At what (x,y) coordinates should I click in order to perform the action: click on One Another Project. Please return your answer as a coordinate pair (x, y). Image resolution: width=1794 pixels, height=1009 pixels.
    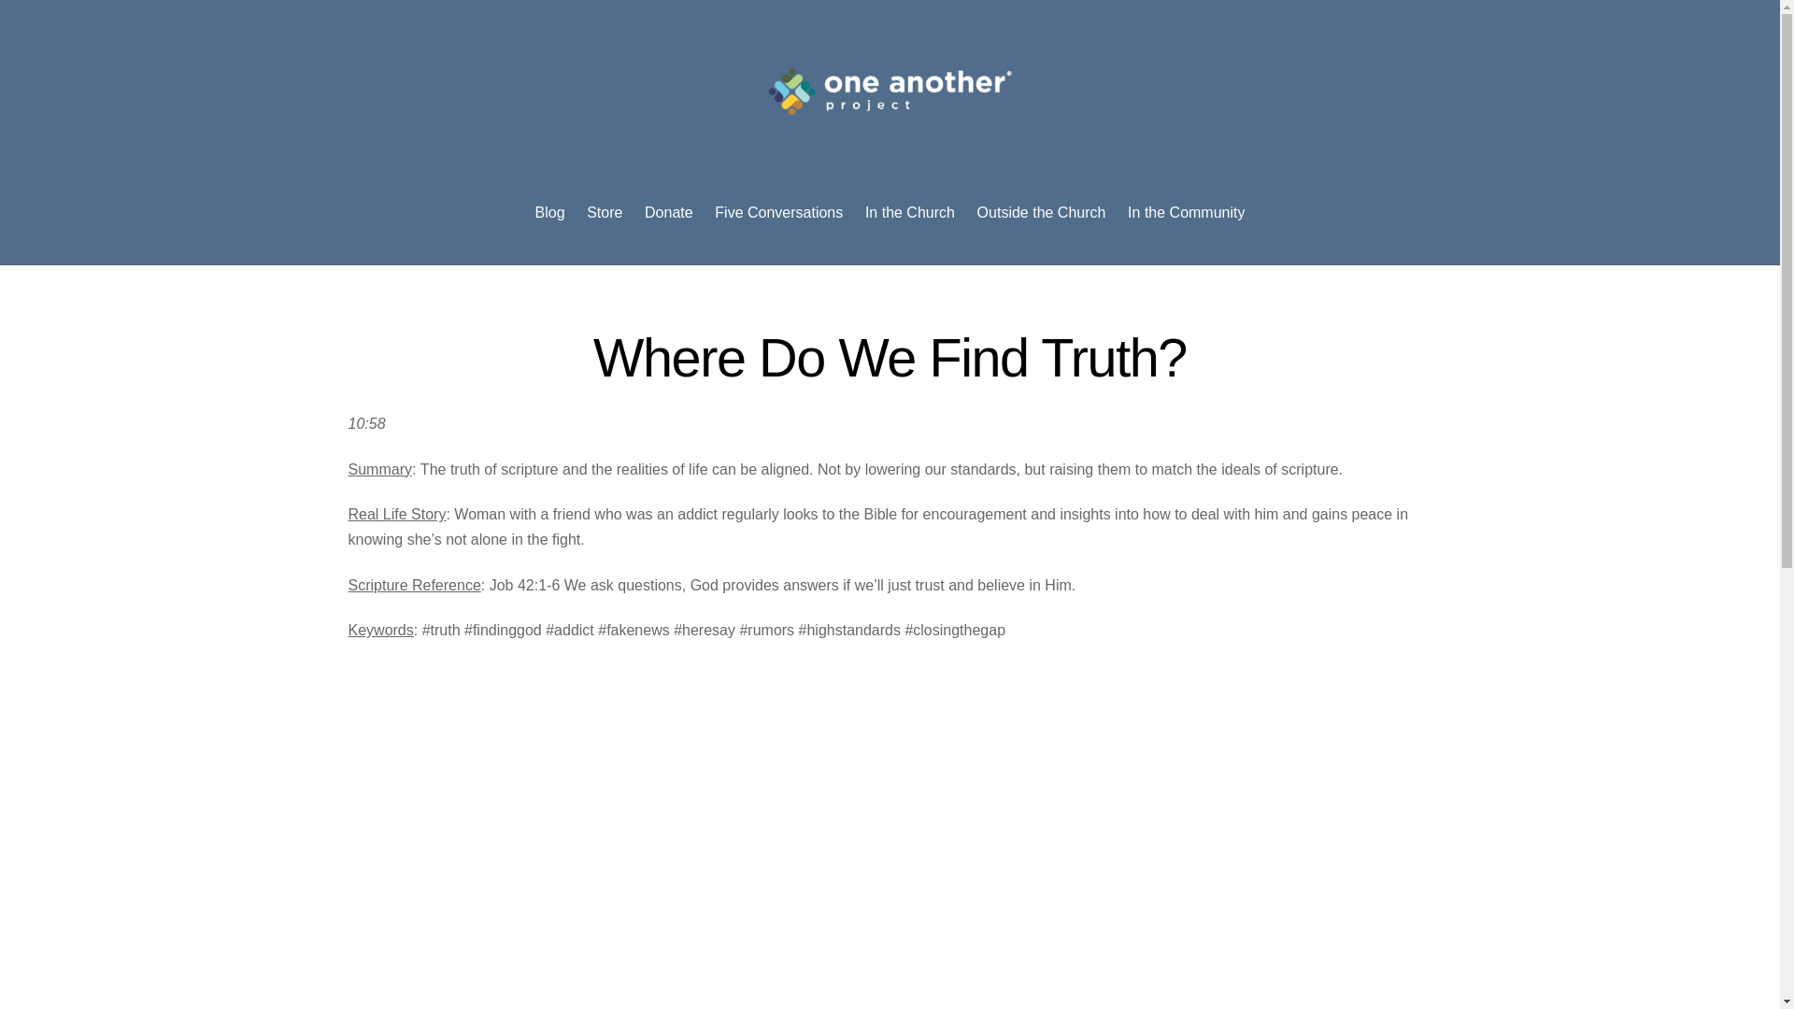
    Looking at the image, I should click on (890, 120).